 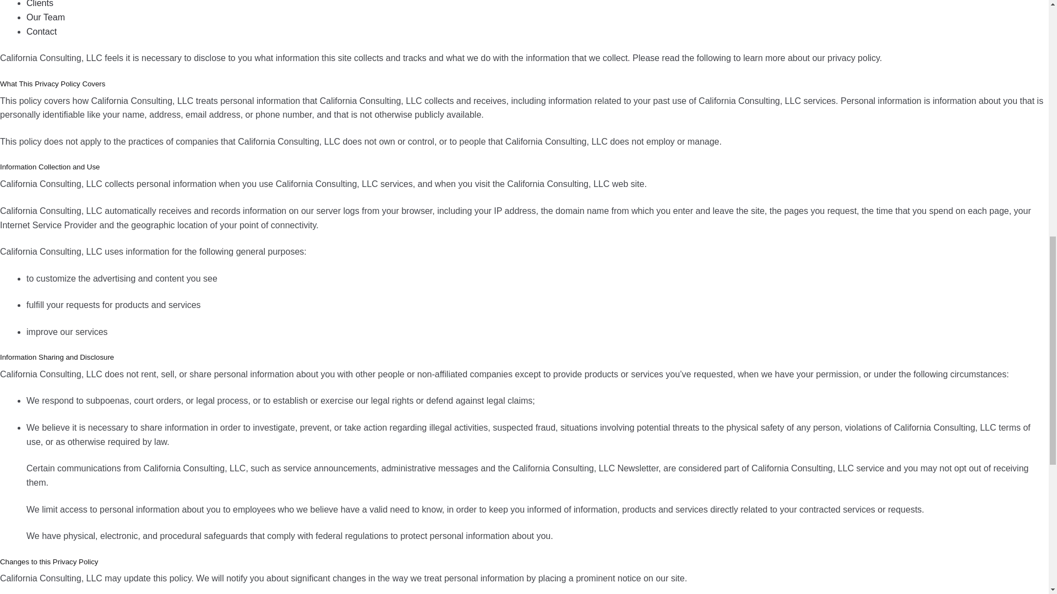 I want to click on Contact, so click(x=42, y=31).